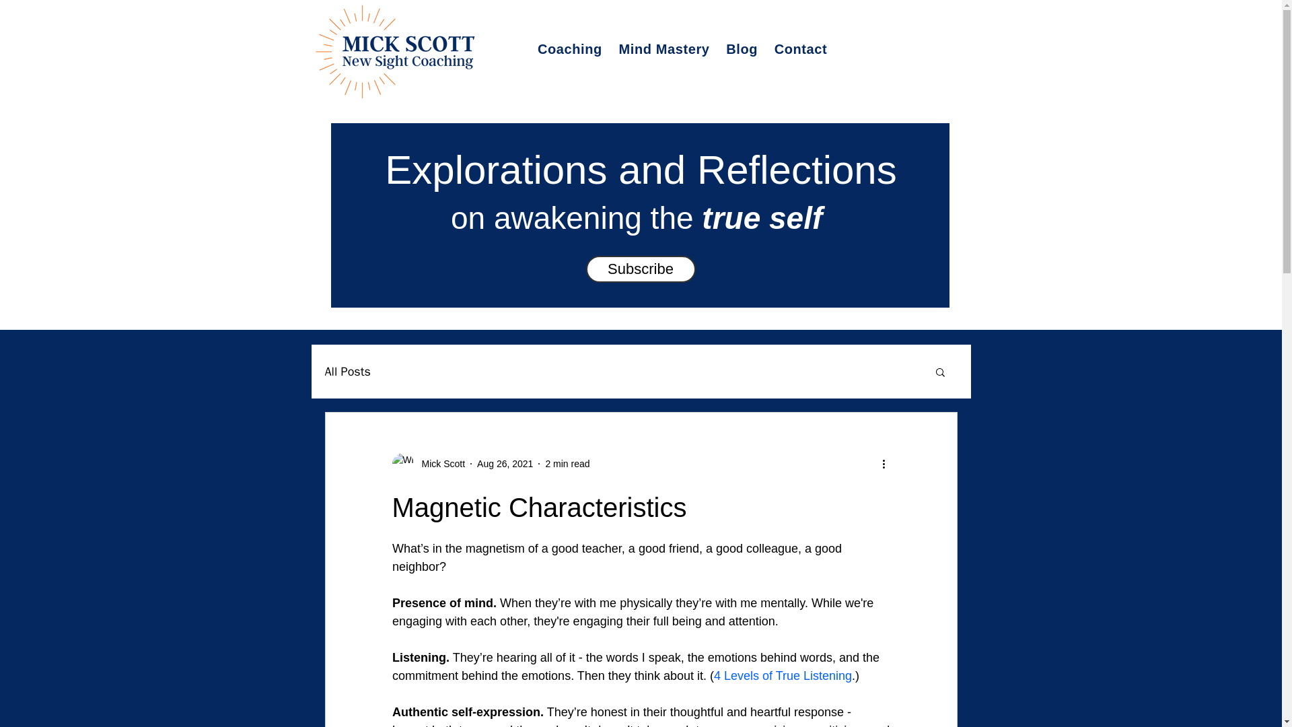  Describe the element at coordinates (505, 463) in the screenshot. I see `Aug 26, 2021` at that location.